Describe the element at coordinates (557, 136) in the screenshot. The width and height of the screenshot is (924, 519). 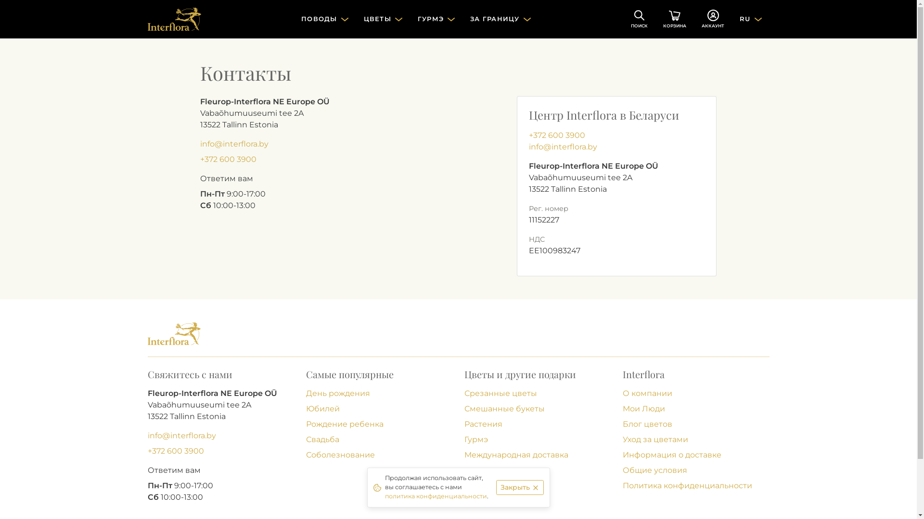
I see `+372 600 3900` at that location.